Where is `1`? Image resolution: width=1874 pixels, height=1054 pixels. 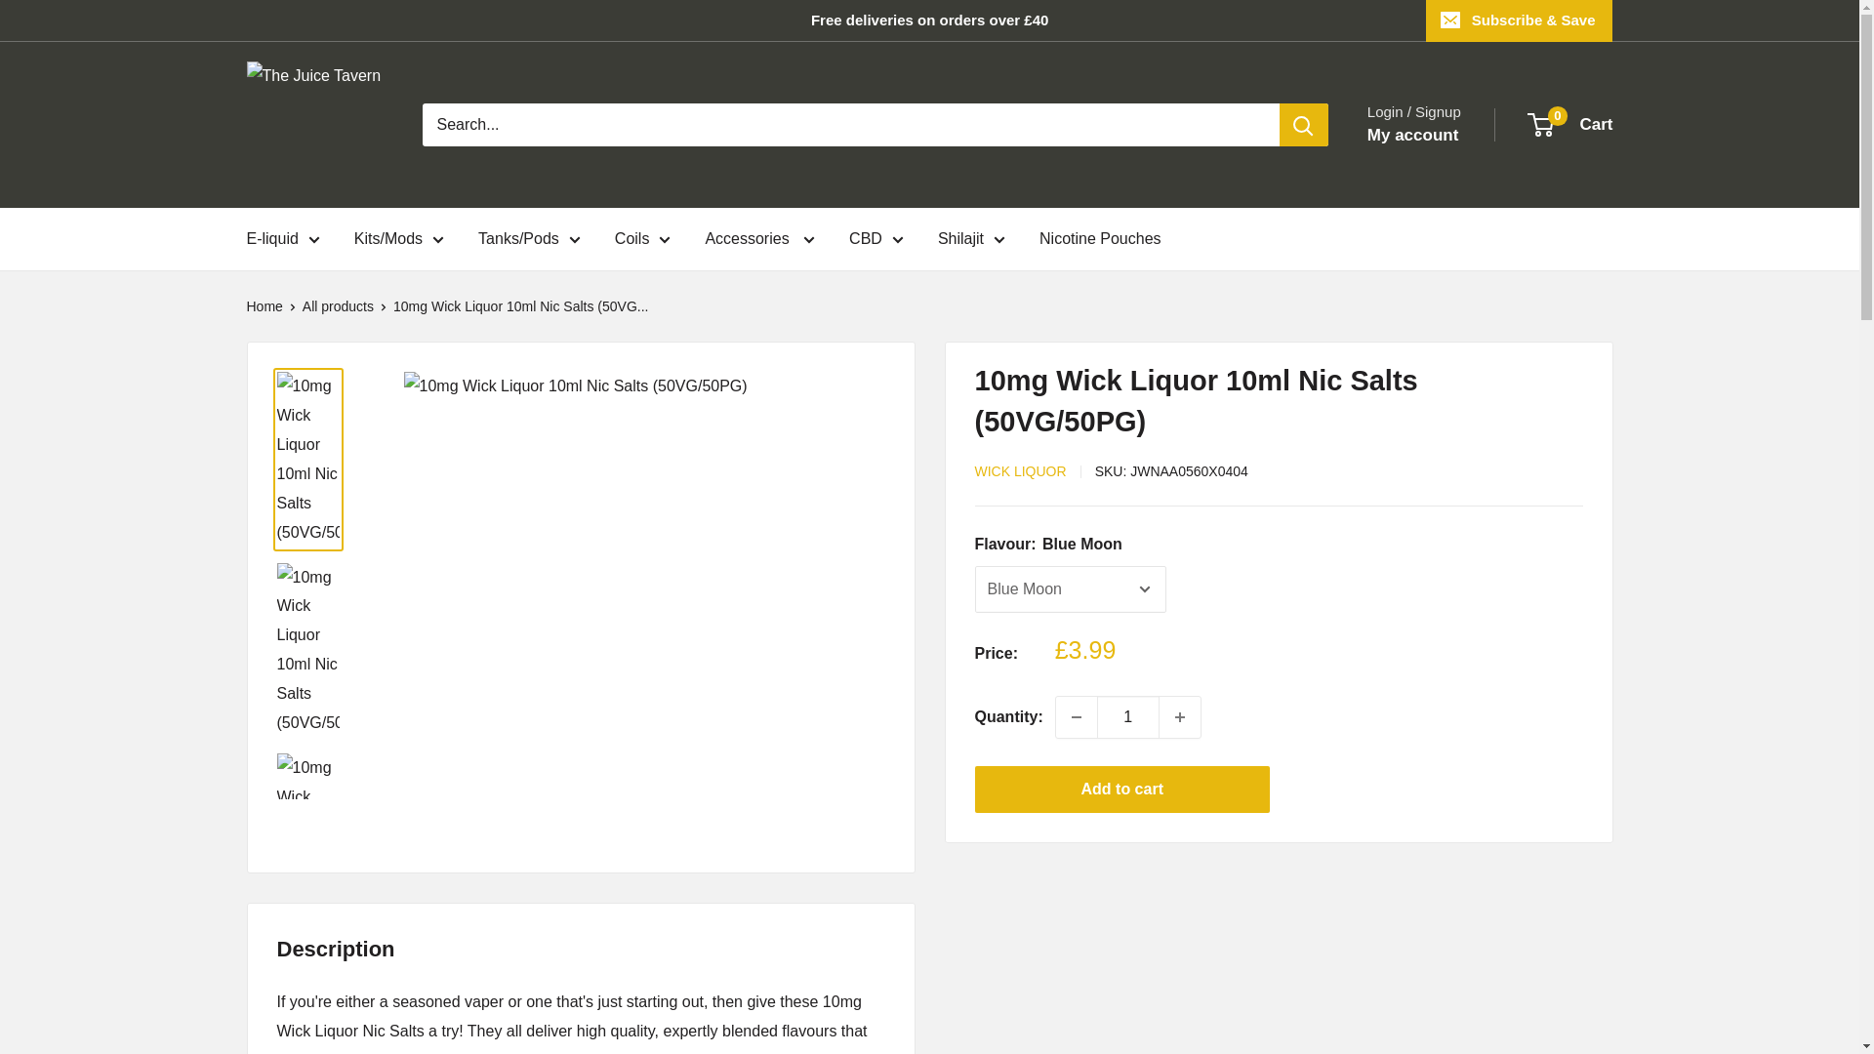
1 is located at coordinates (1128, 716).